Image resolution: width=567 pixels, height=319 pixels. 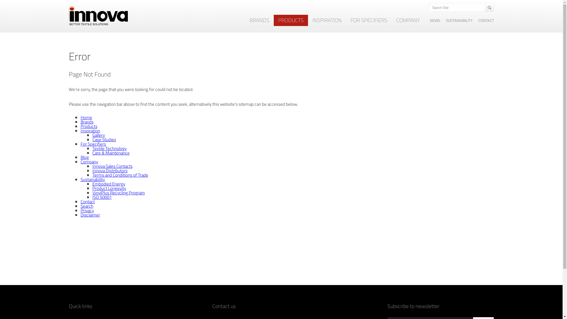 I want to click on Care & Maintenance, so click(x=111, y=153).